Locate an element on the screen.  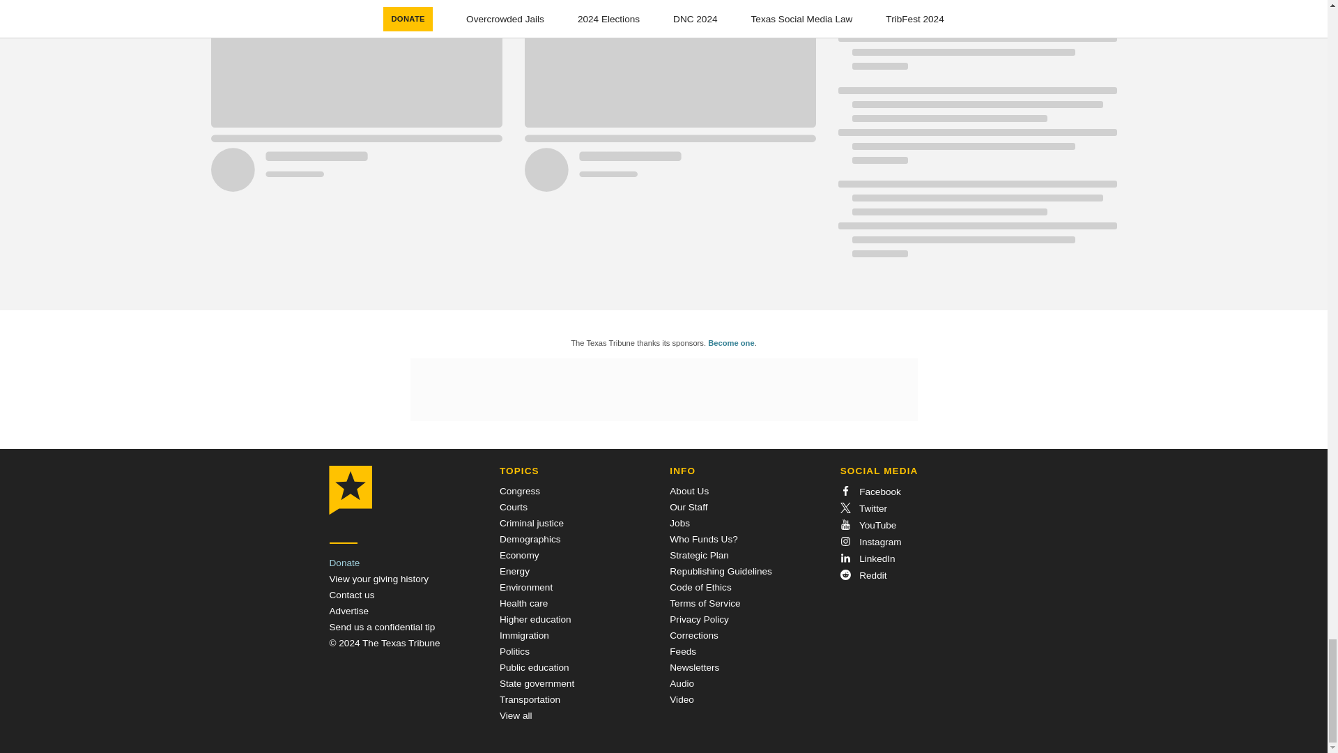
Privacy Policy is located at coordinates (700, 619).